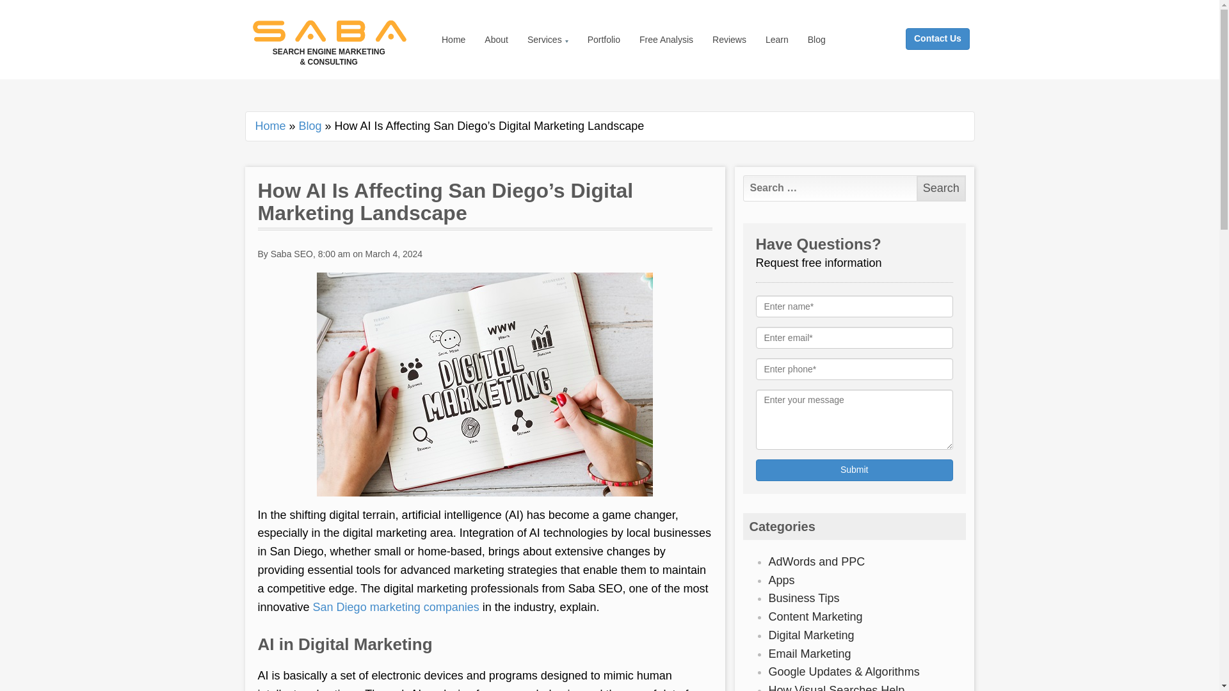 This screenshot has width=1229, height=691. I want to click on About, so click(495, 40).